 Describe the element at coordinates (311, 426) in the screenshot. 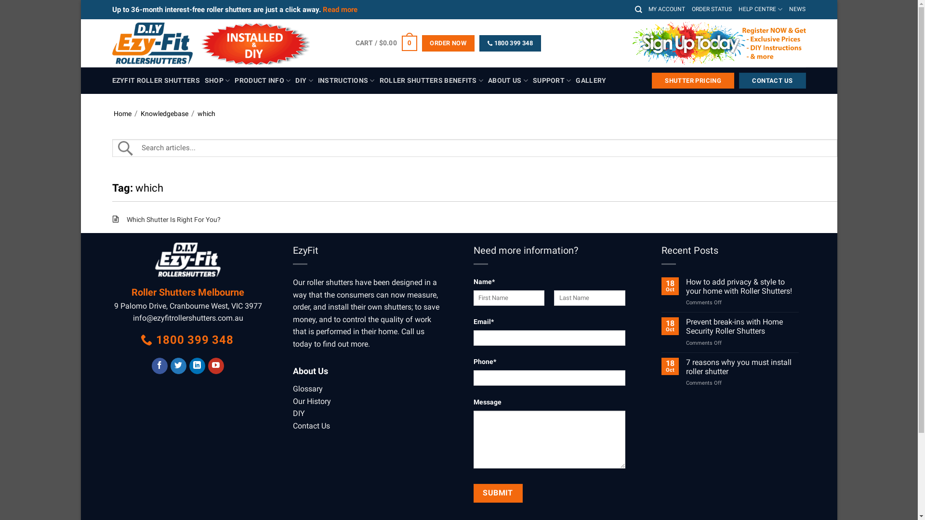

I see `Contact Us` at that location.